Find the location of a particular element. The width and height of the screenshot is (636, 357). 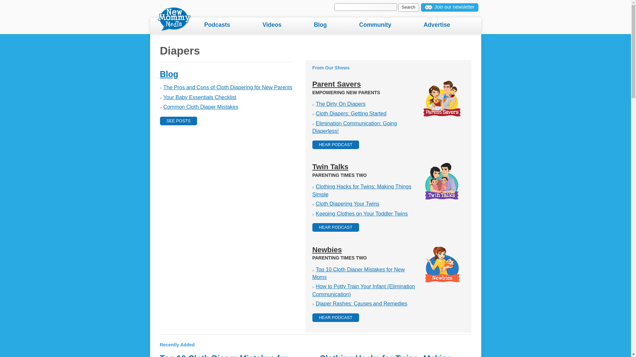

Diaper Rashes: Causes and Remedies is located at coordinates (361, 303).